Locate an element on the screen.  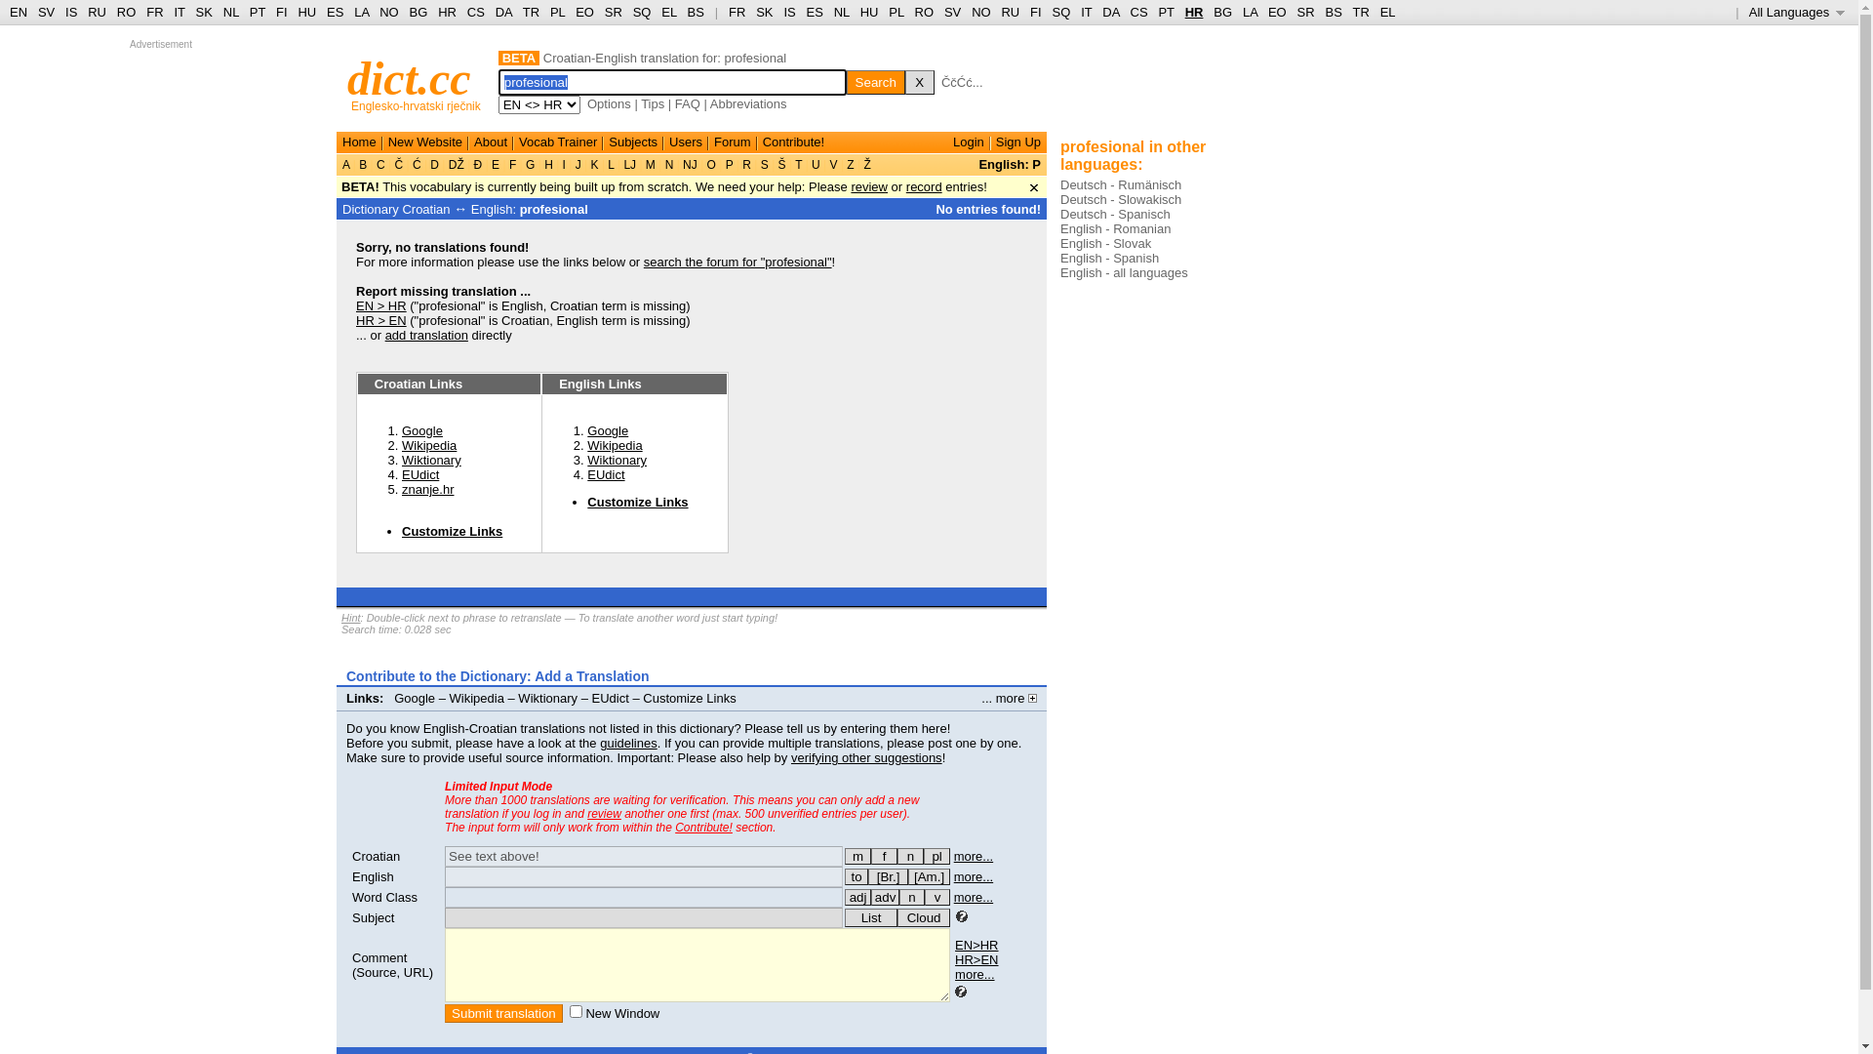
Search is located at coordinates (876, 82).